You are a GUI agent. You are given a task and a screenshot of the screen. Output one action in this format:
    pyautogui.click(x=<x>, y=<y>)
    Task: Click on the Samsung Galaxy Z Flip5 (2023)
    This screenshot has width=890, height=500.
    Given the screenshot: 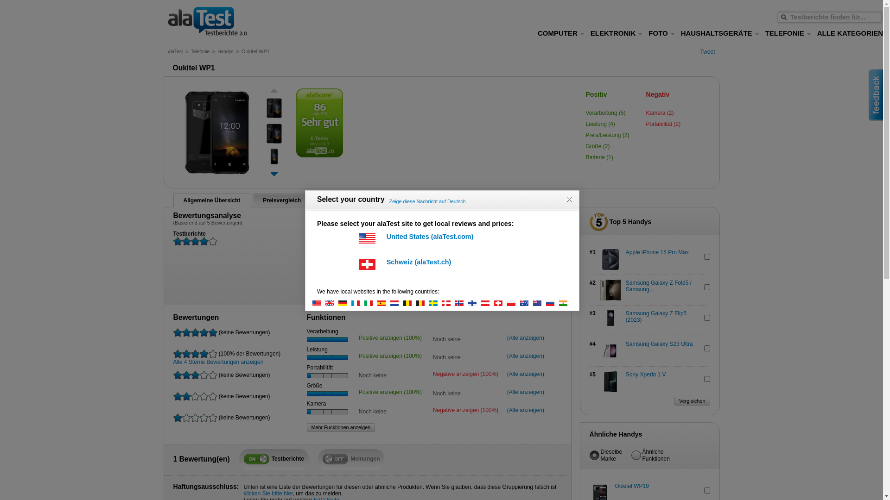 What is the action you would take?
    pyautogui.click(x=661, y=317)
    